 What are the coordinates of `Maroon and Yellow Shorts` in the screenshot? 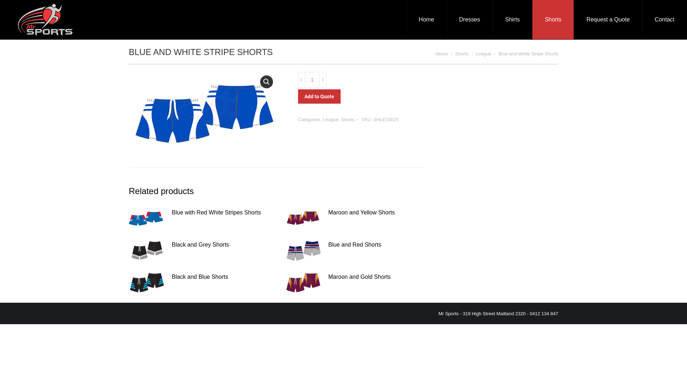 It's located at (362, 213).